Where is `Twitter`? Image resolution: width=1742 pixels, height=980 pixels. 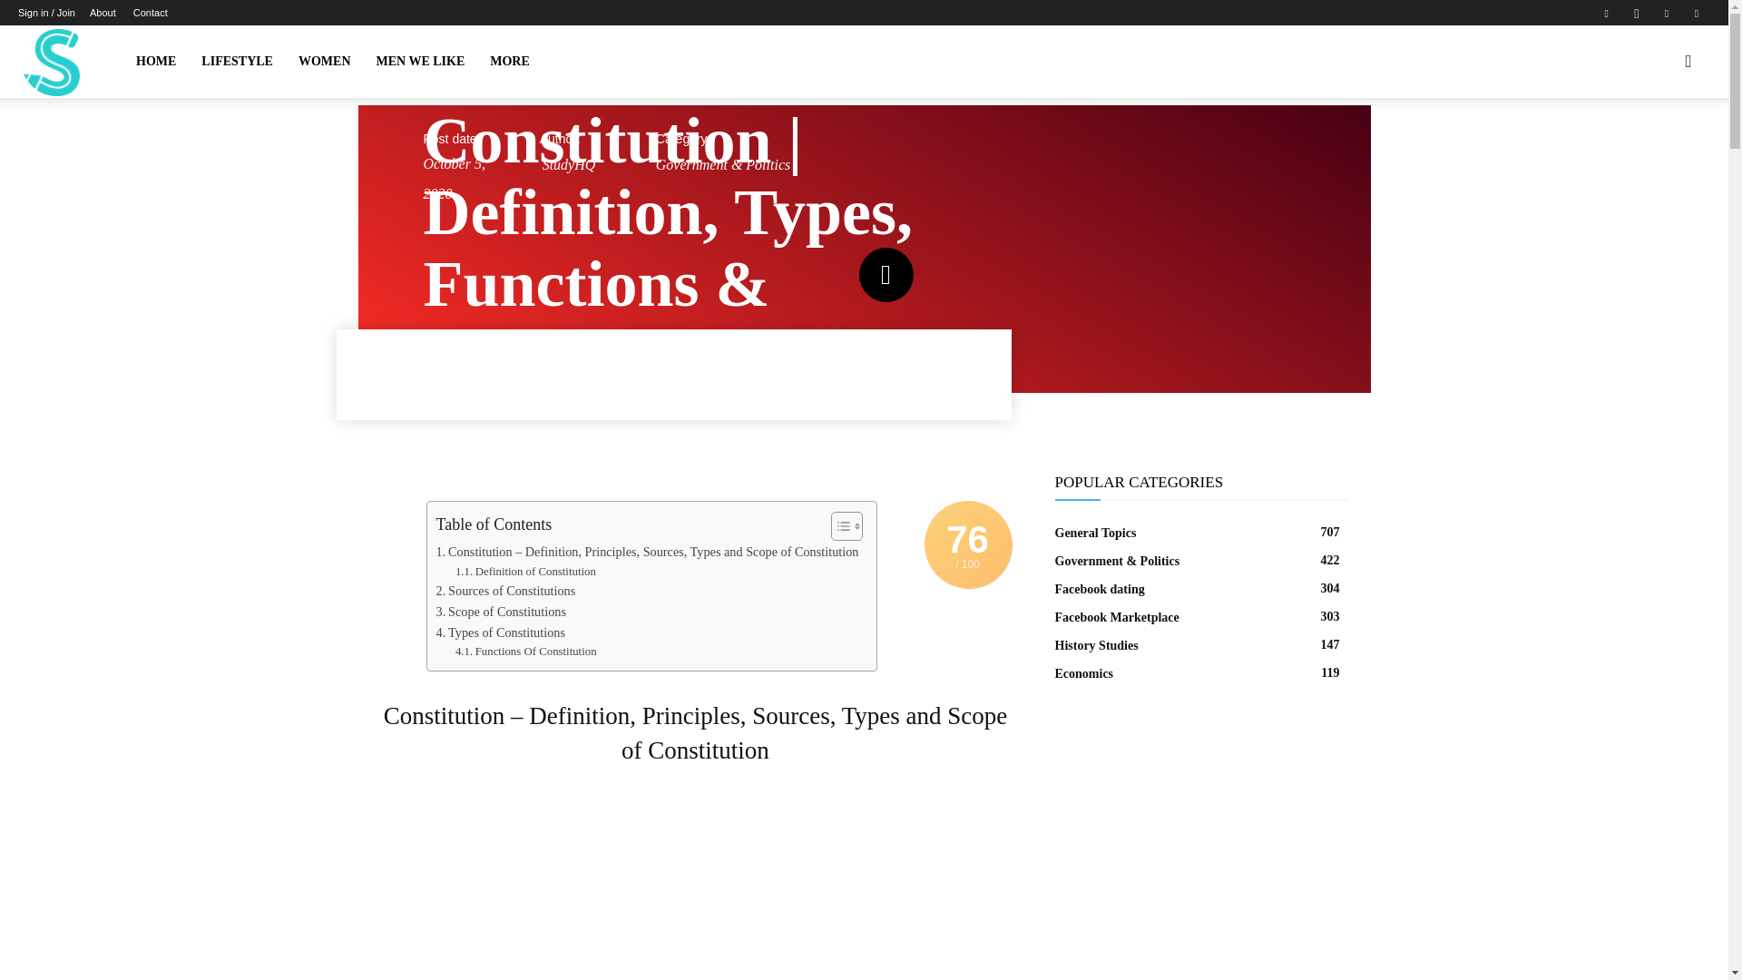 Twitter is located at coordinates (1667, 13).